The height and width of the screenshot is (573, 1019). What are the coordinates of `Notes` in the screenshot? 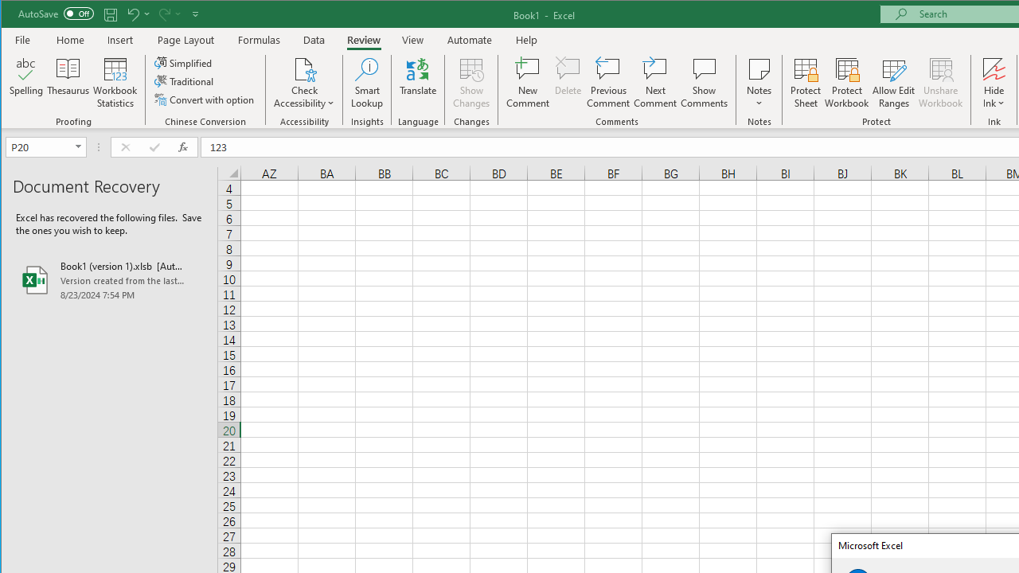 It's located at (759, 83).